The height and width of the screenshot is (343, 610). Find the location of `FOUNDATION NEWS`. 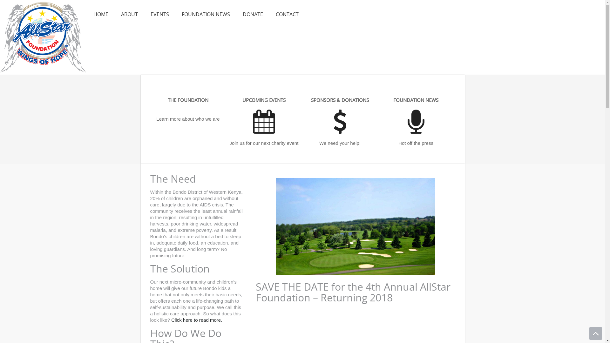

FOUNDATION NEWS is located at coordinates (206, 15).